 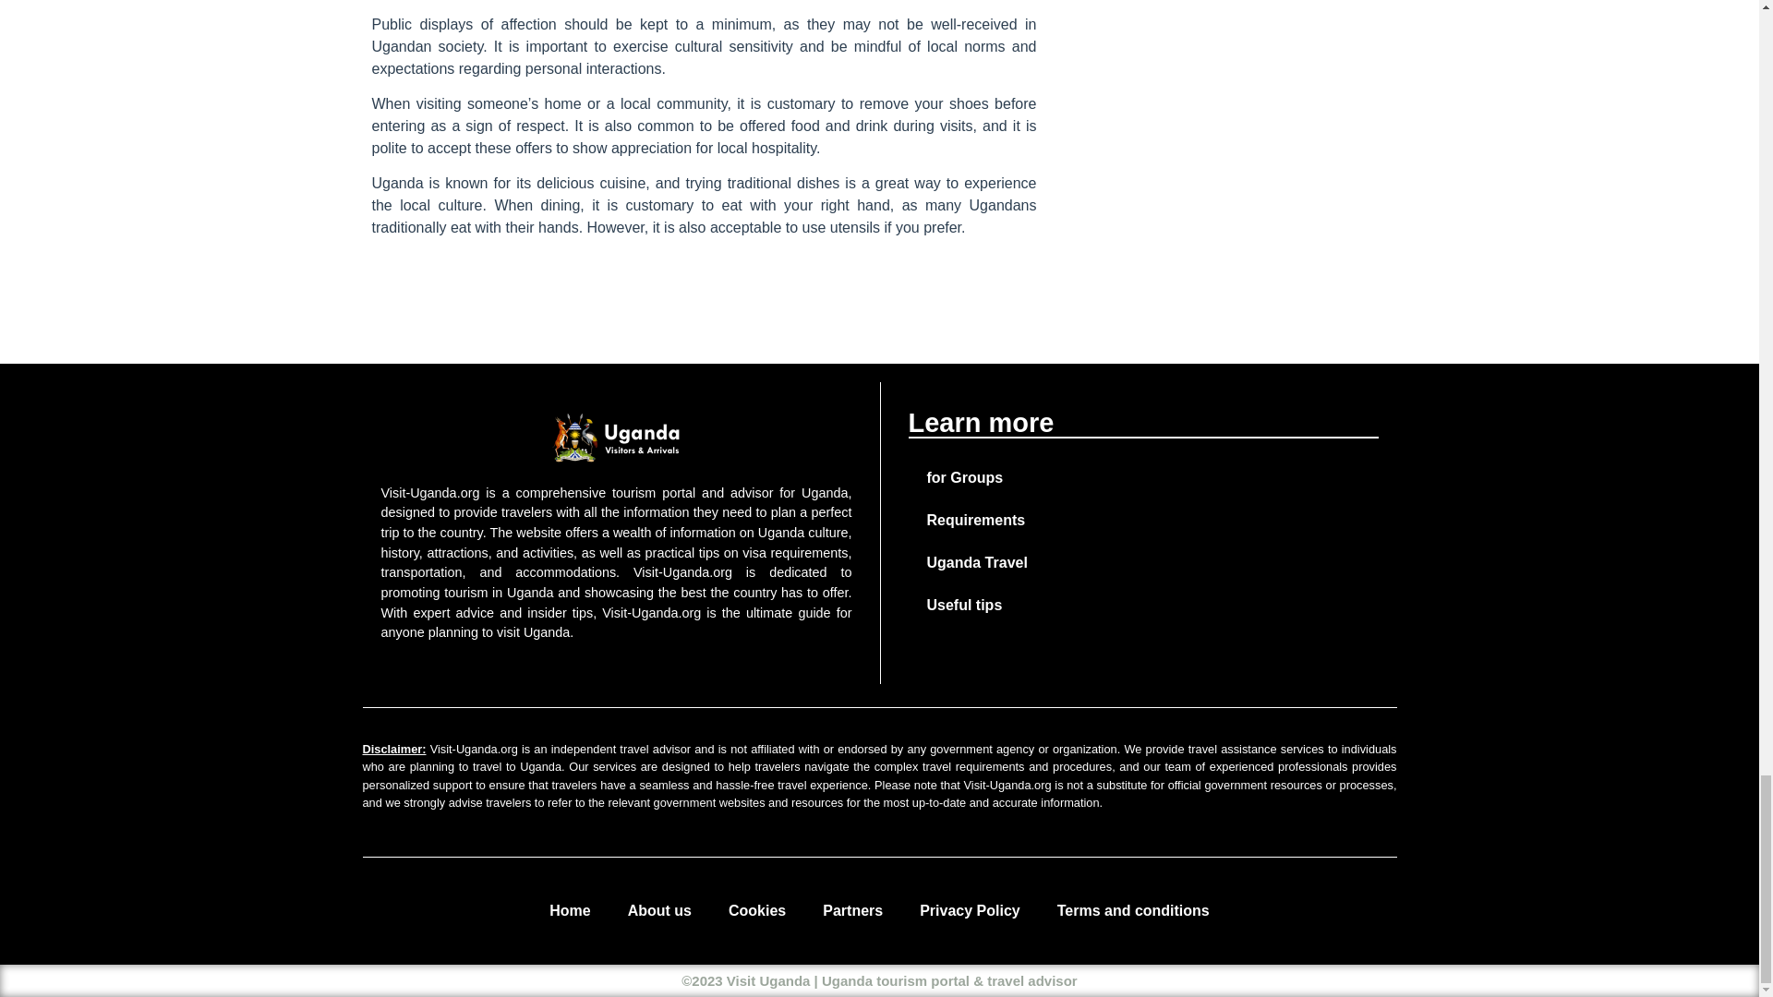 I want to click on for Groups, so click(x=1143, y=478).